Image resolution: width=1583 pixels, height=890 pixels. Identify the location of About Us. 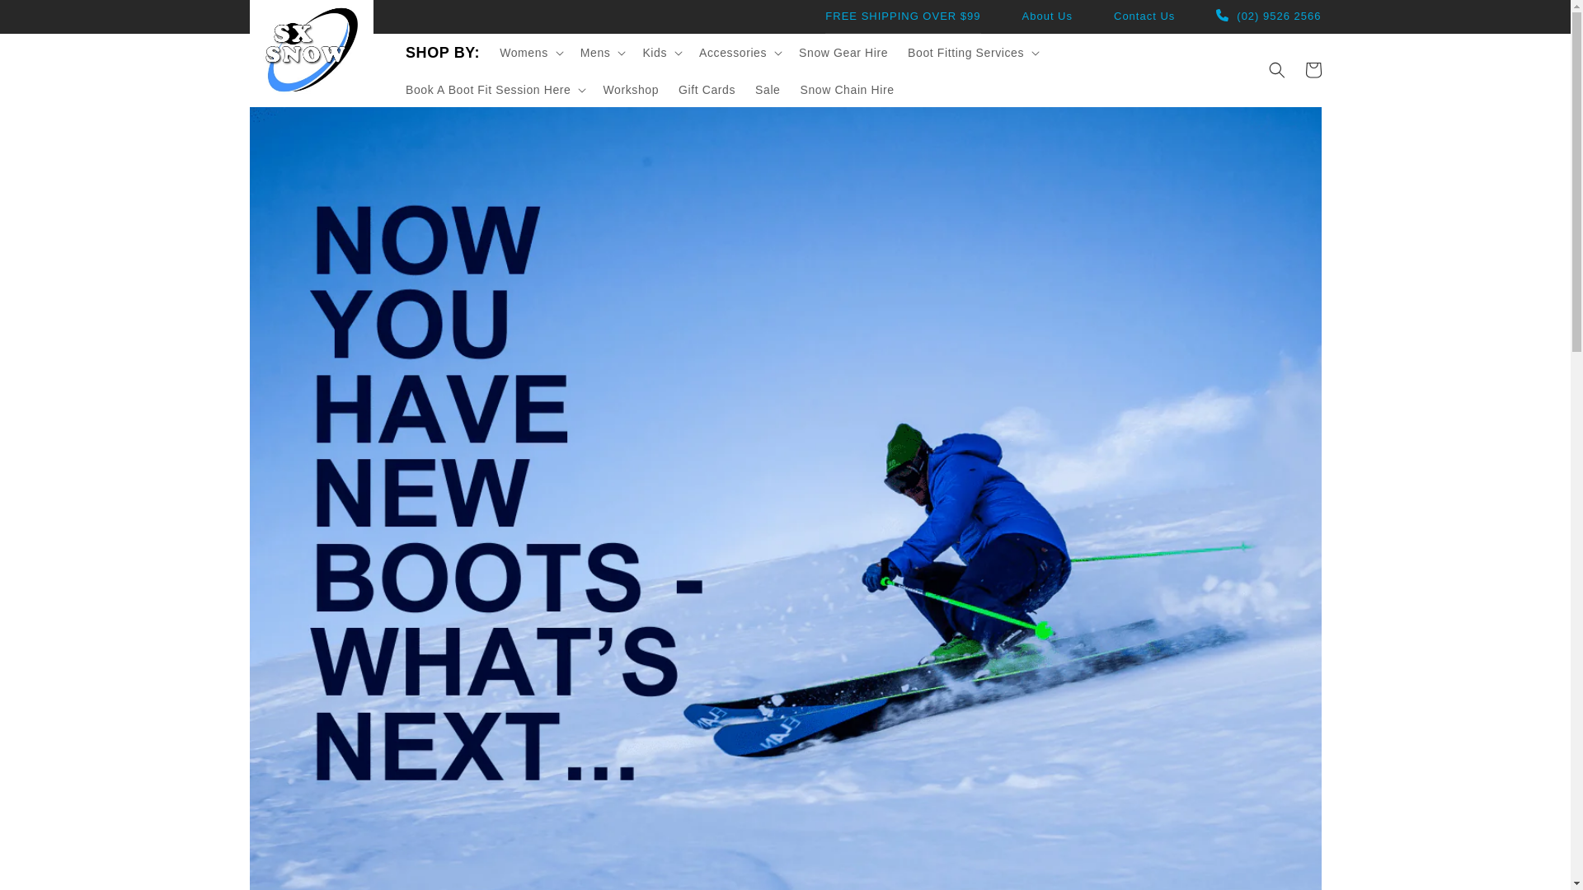
(1047, 16).